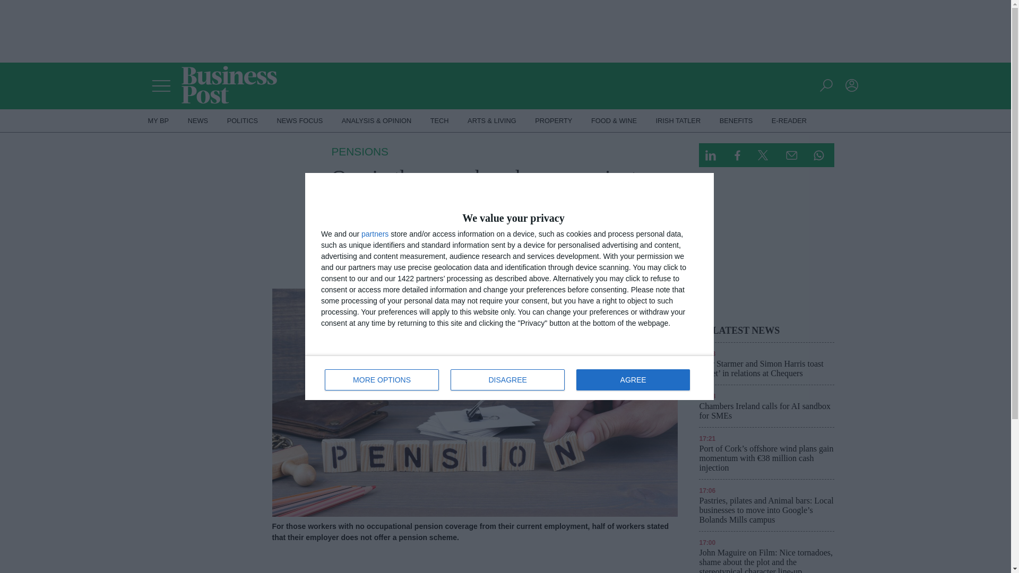 This screenshot has width=1019, height=573. What do you see at coordinates (242, 121) in the screenshot?
I see `POLITICS` at bounding box center [242, 121].